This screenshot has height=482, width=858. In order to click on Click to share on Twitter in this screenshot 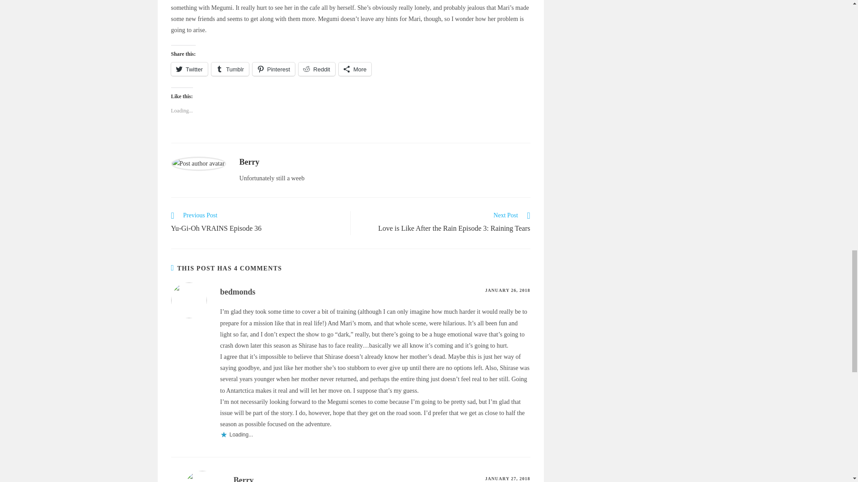, I will do `click(189, 69)`.